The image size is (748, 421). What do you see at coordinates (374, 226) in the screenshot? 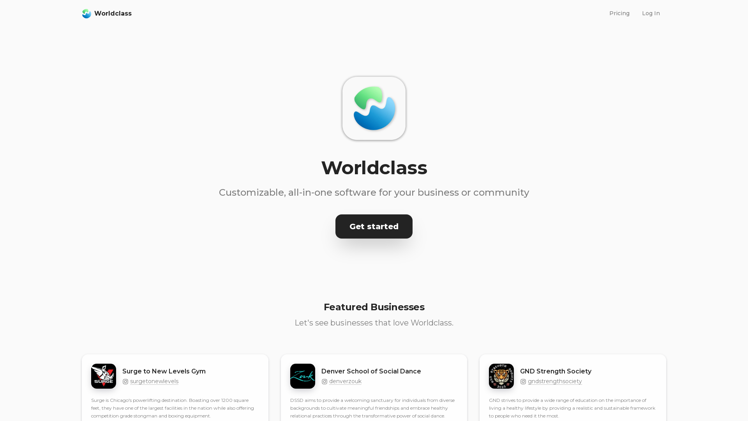
I see `Get started` at bounding box center [374, 226].